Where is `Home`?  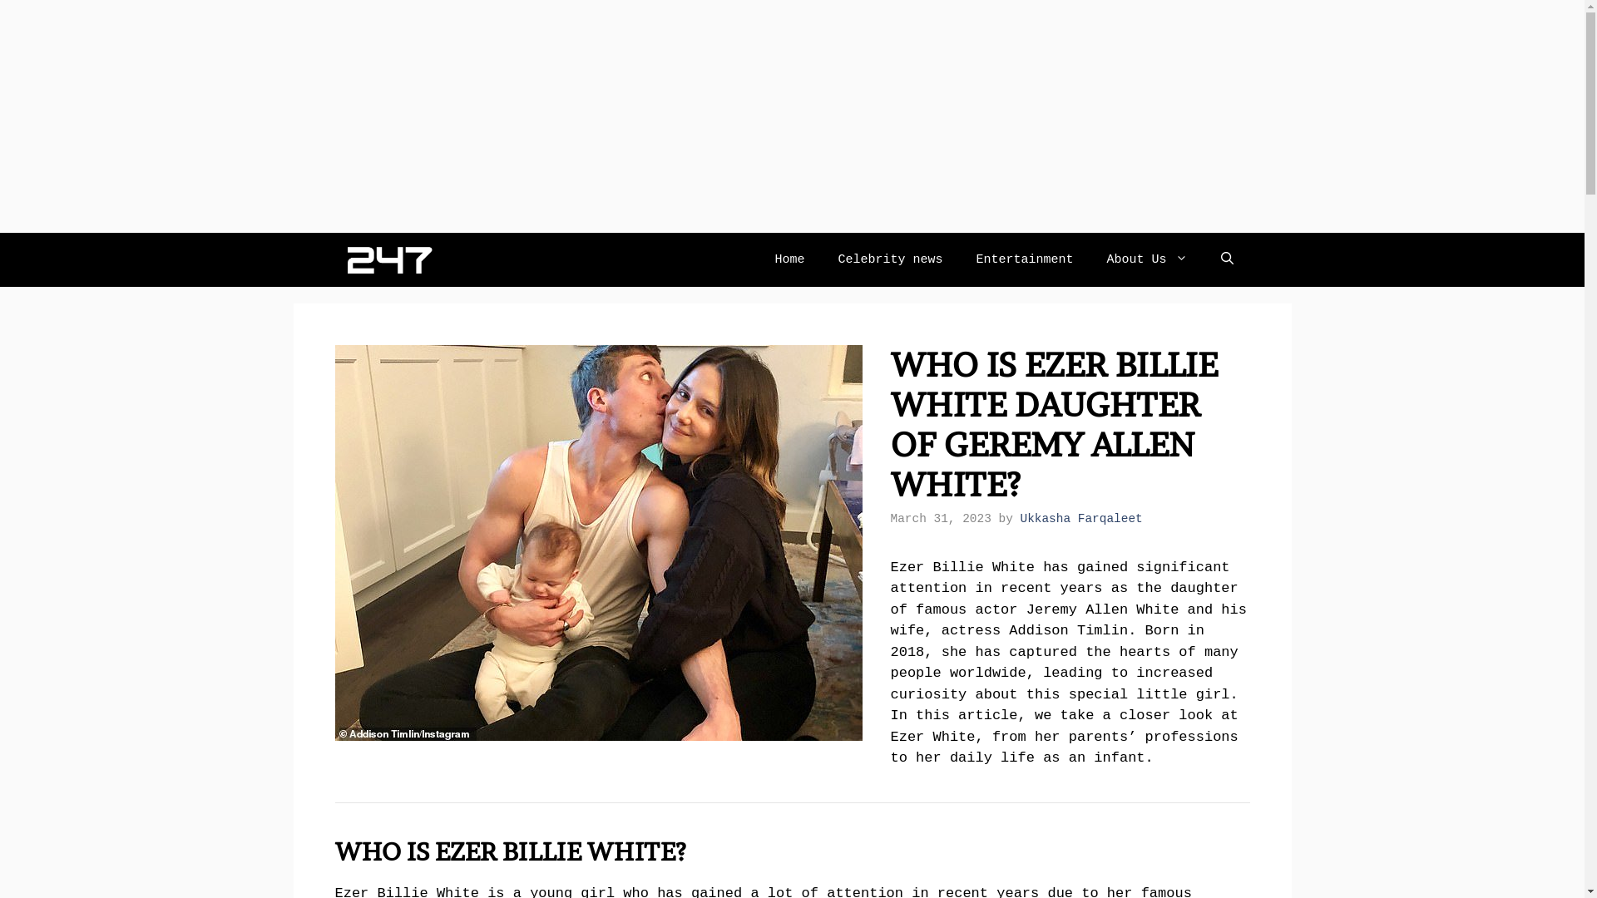
Home is located at coordinates (789, 259).